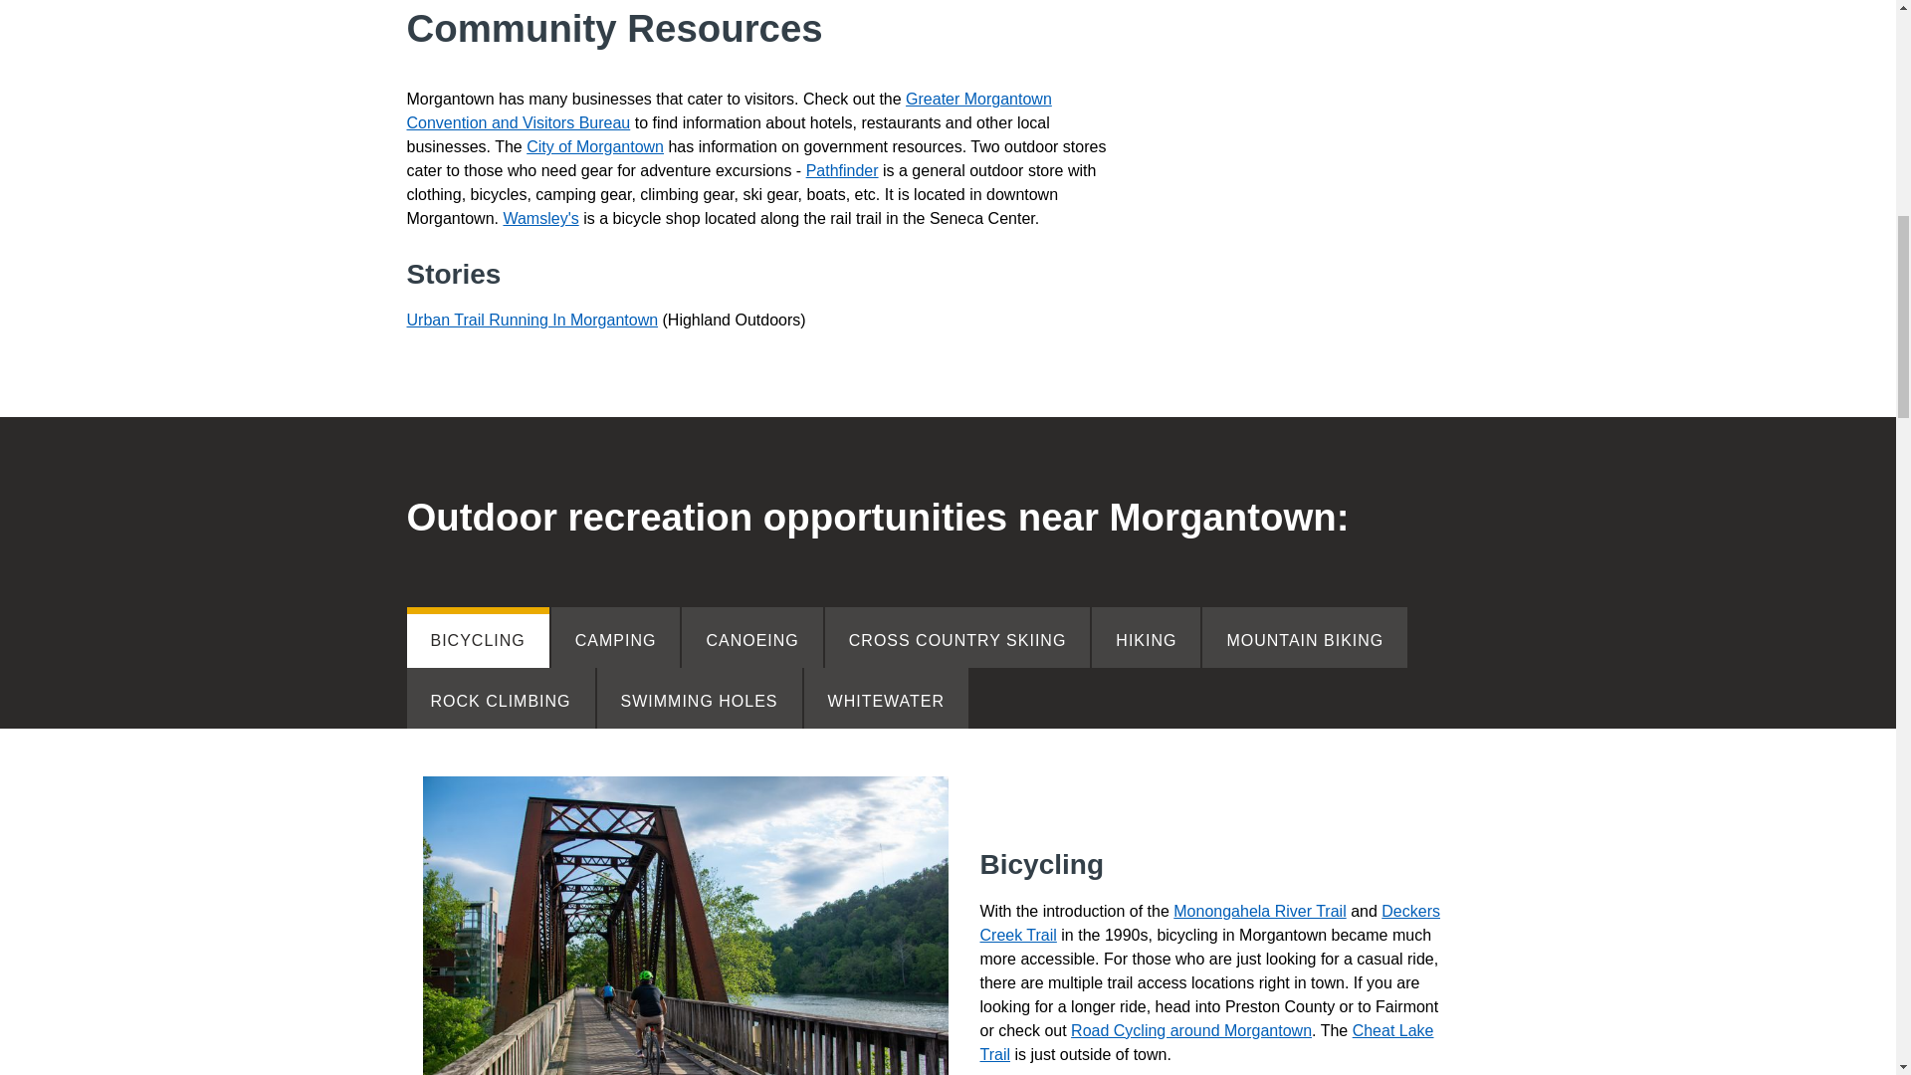  Describe the element at coordinates (1145, 637) in the screenshot. I see `HIKING` at that location.